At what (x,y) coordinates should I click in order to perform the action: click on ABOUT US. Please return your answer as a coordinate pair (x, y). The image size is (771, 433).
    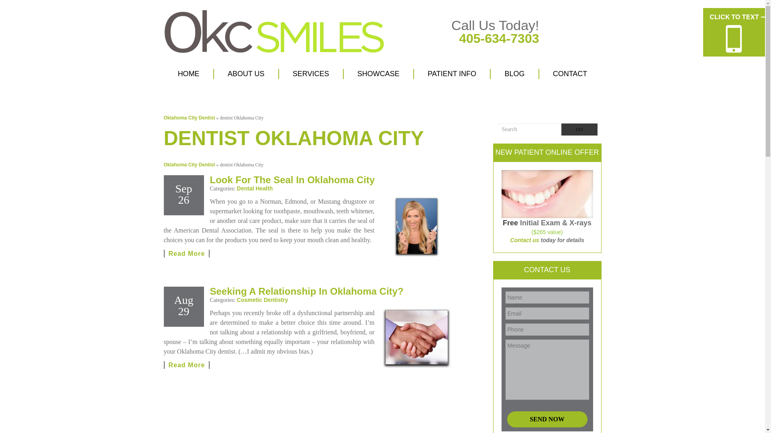
    Looking at the image, I should click on (246, 74).